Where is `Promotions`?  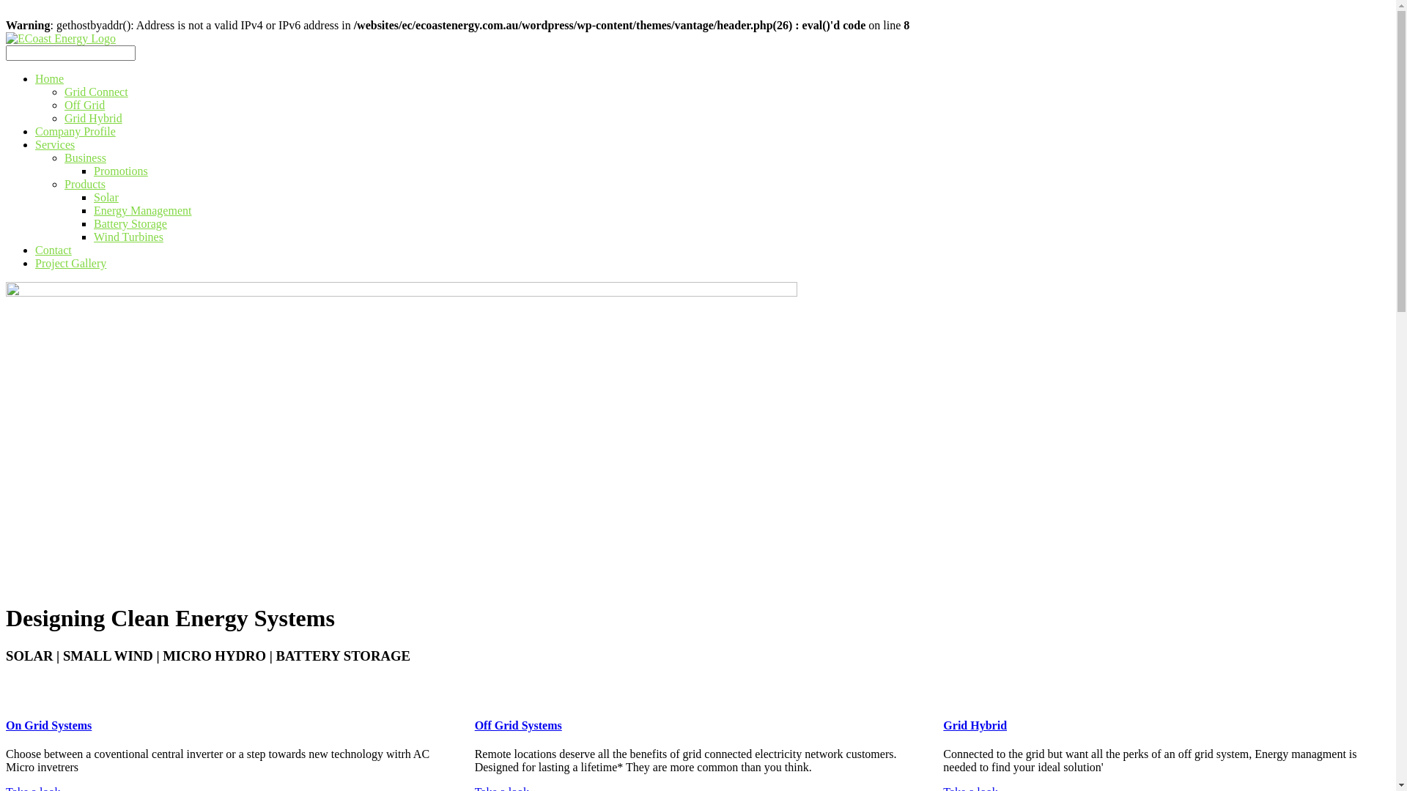
Promotions is located at coordinates (121, 171).